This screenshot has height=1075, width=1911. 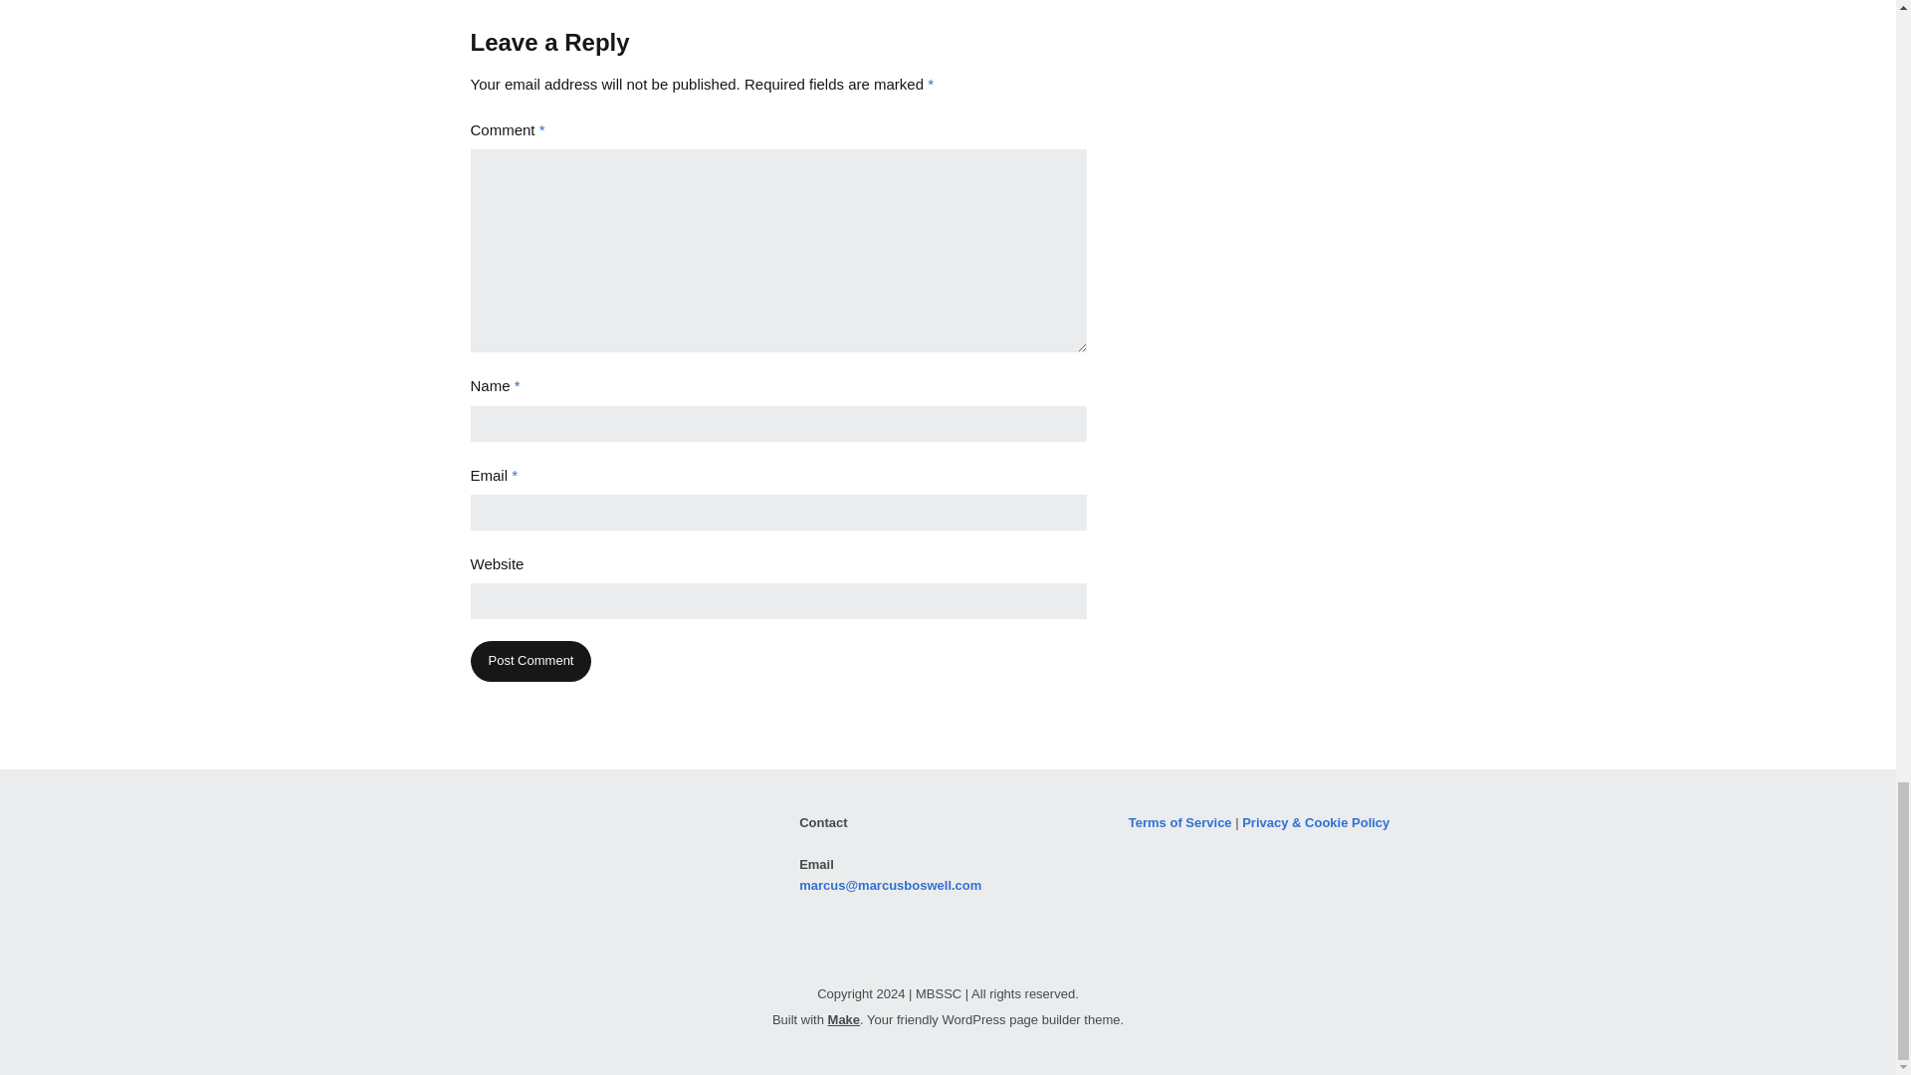 What do you see at coordinates (530, 661) in the screenshot?
I see `Post Comment` at bounding box center [530, 661].